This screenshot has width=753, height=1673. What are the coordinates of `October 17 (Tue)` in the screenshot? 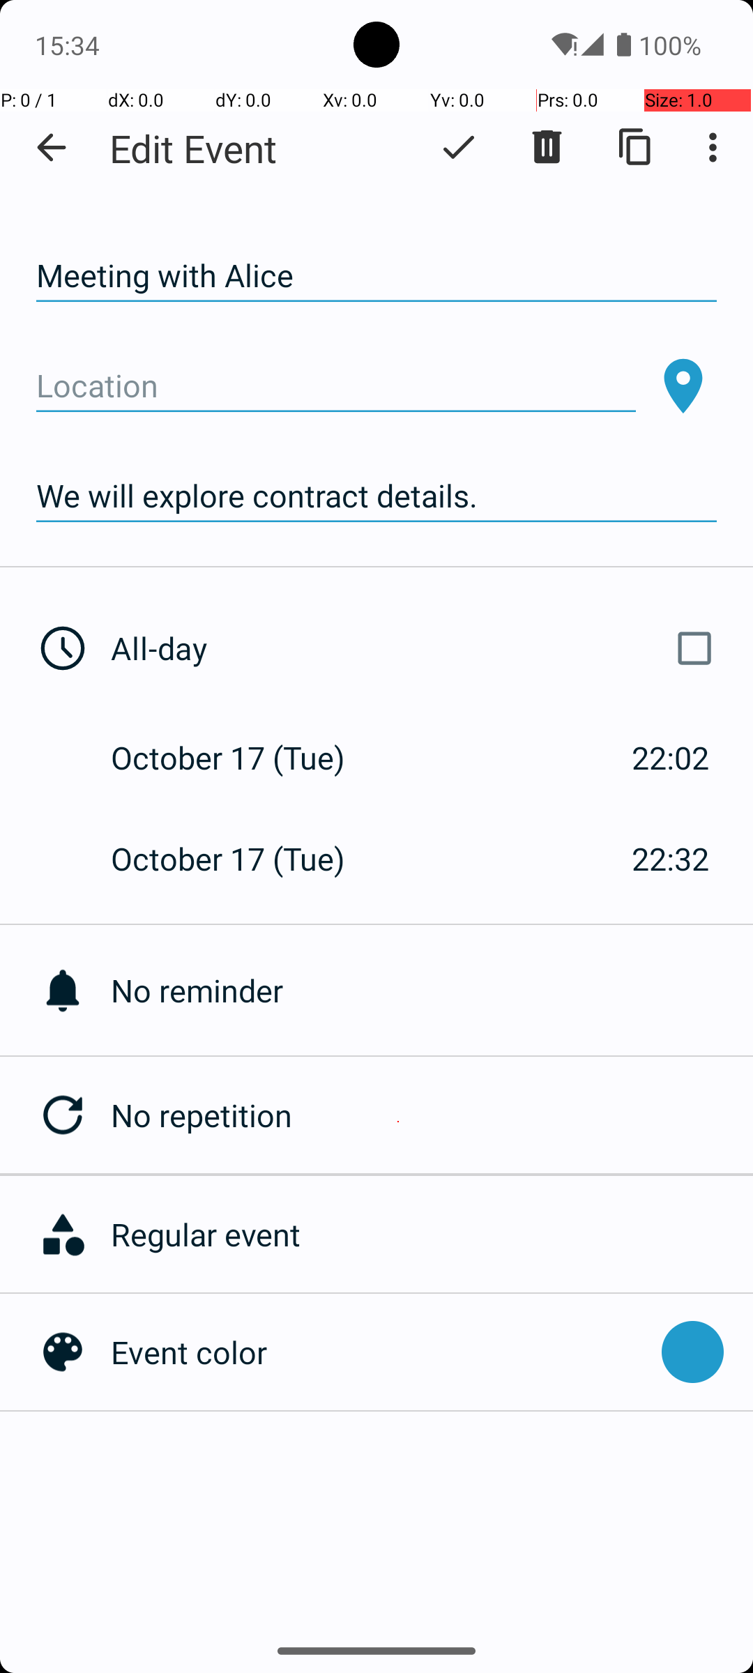 It's located at (243, 757).